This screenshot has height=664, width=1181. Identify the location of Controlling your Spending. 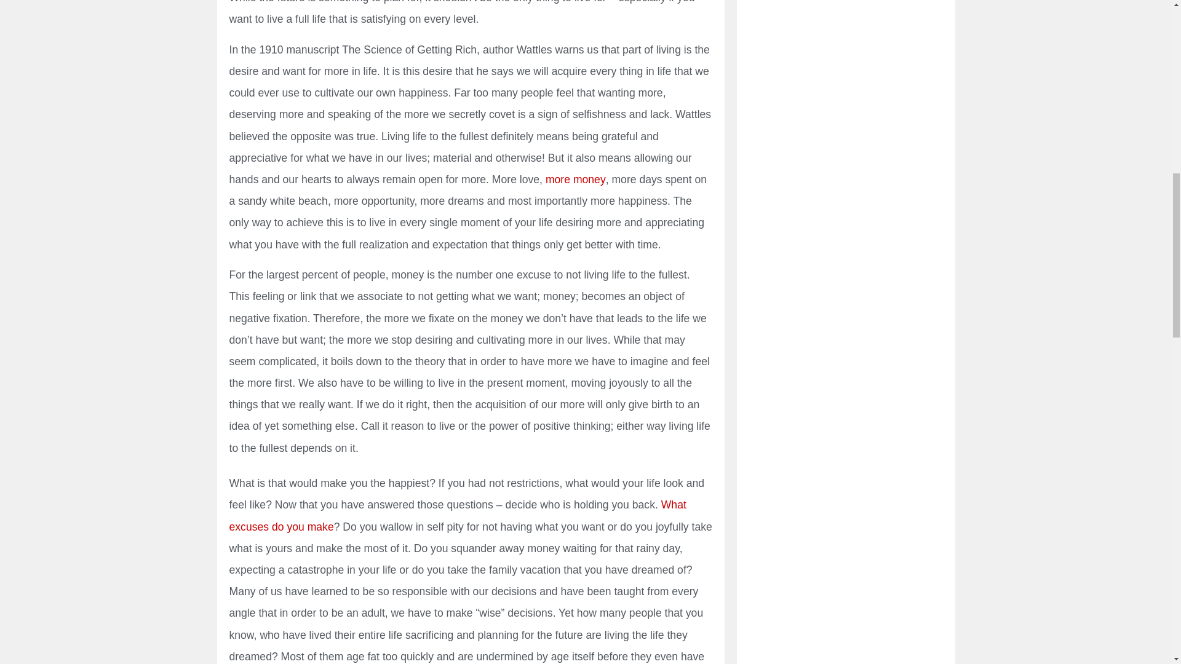
(576, 180).